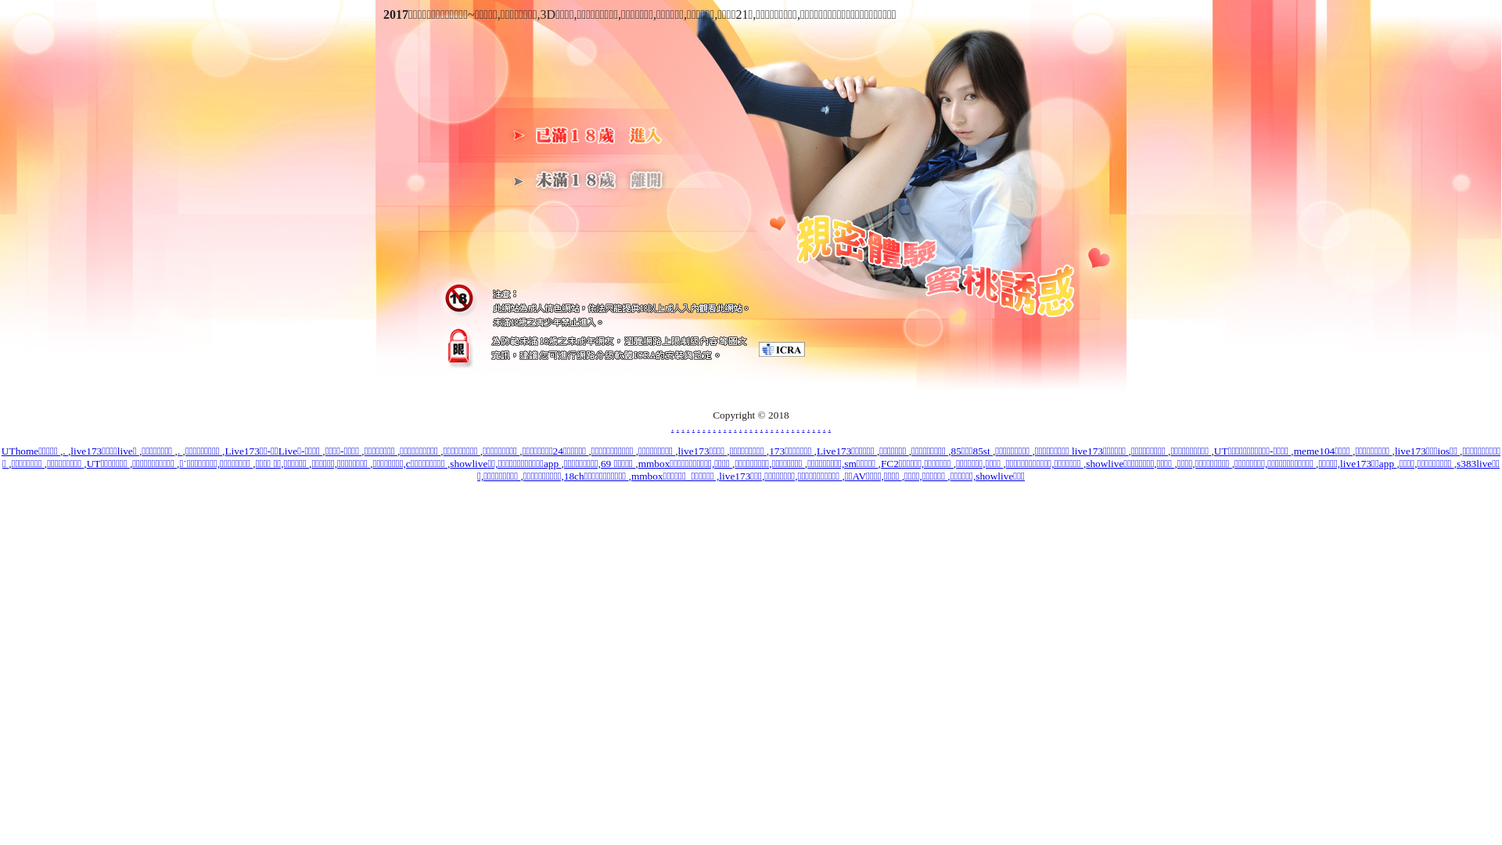  Describe the element at coordinates (731, 427) in the screenshot. I see `.` at that location.